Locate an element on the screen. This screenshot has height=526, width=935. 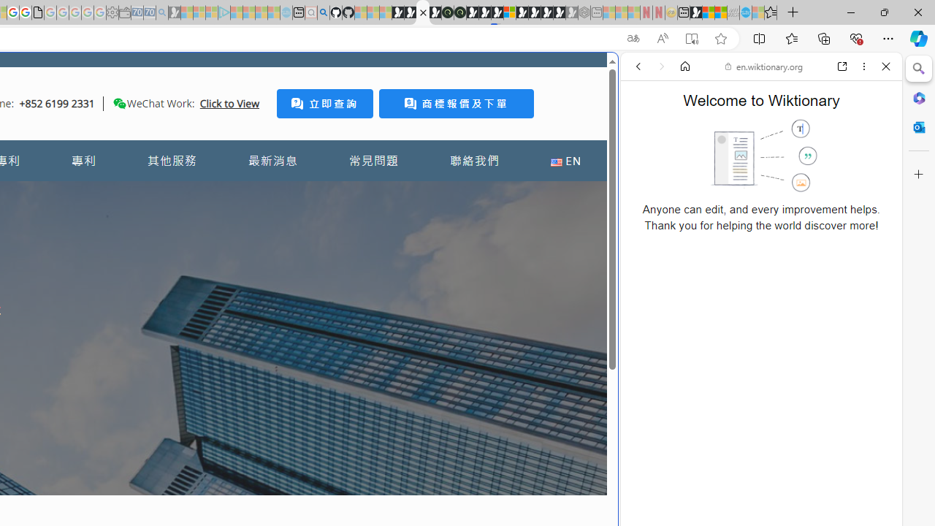
Home | Sky Blue Bikes - Sky Blue Bikes - Sleeping is located at coordinates (286, 13).